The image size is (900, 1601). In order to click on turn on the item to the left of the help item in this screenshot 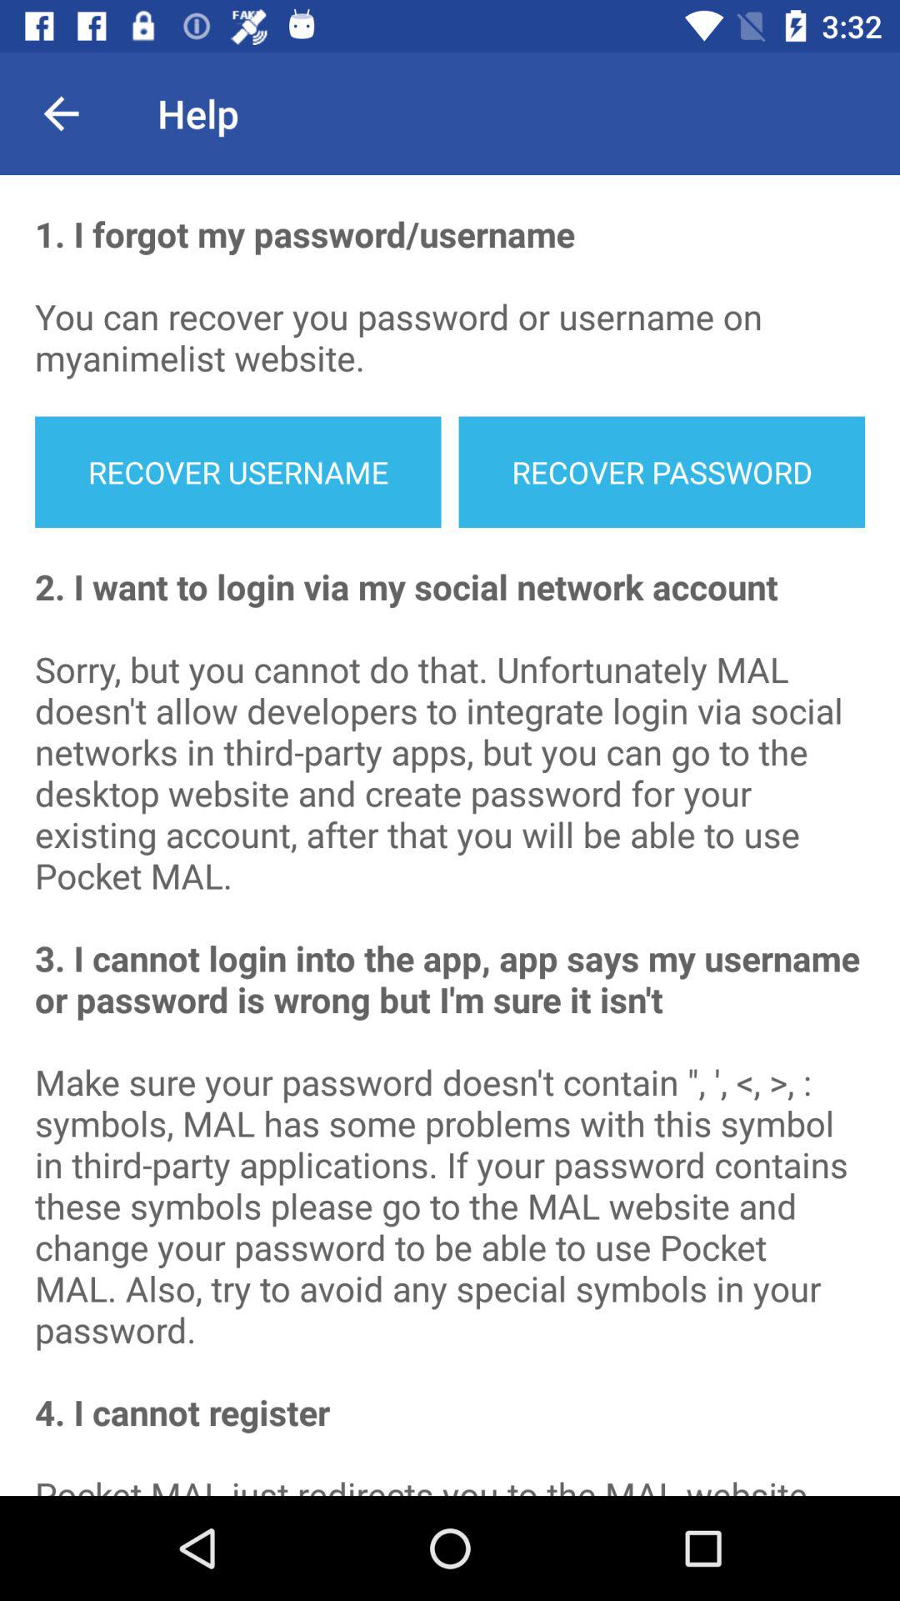, I will do `click(61, 113)`.